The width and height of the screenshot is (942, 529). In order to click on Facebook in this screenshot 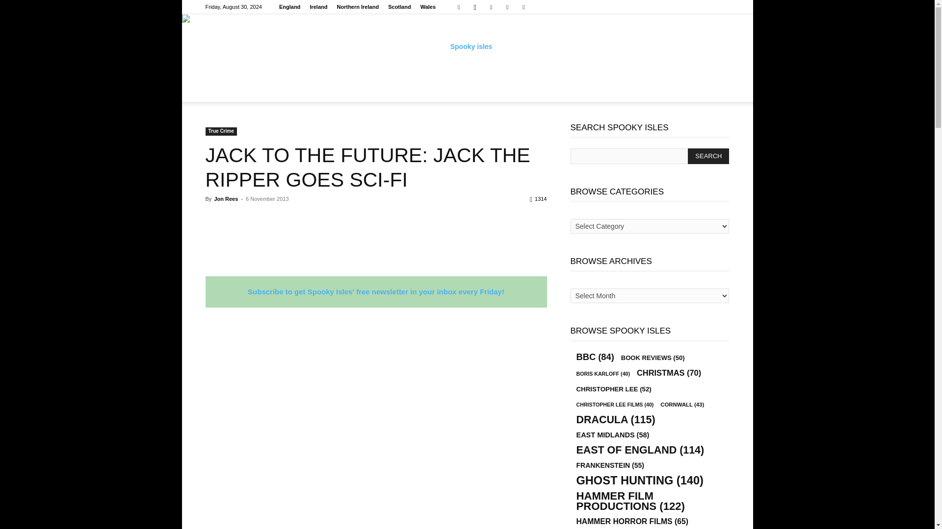, I will do `click(458, 7)`.